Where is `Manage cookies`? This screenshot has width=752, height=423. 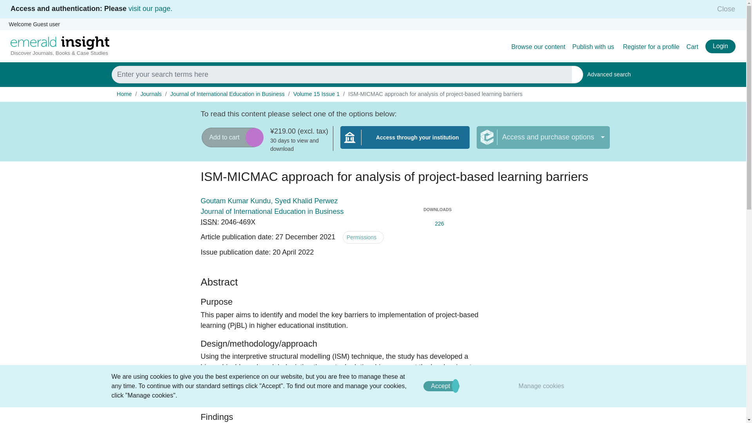
Manage cookies is located at coordinates (541, 386).